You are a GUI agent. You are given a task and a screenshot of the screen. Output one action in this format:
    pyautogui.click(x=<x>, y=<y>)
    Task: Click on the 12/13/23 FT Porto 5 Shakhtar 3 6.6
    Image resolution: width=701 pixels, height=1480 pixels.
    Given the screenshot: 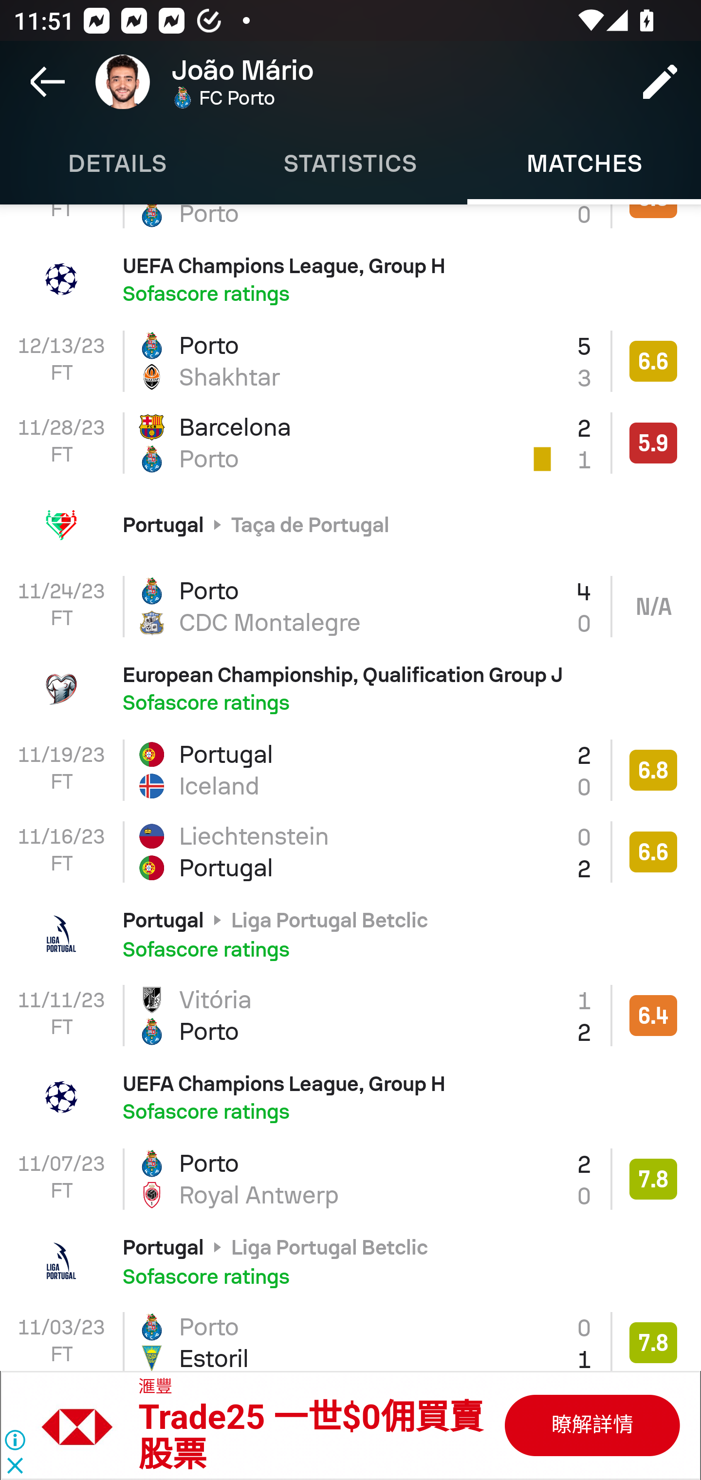 What is the action you would take?
    pyautogui.click(x=350, y=361)
    